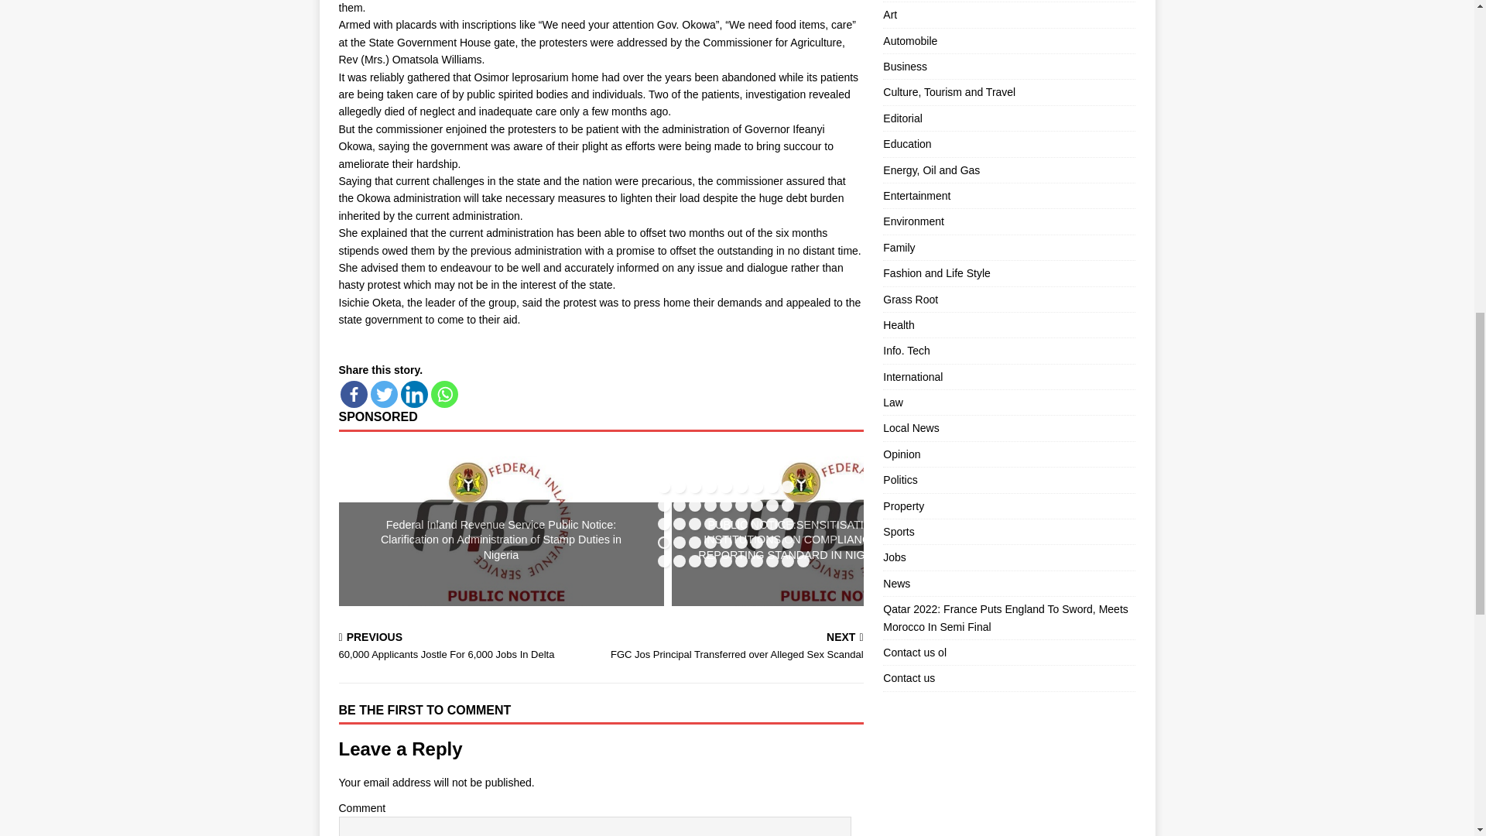 The width and height of the screenshot is (1486, 836). Describe the element at coordinates (414, 395) in the screenshot. I see `Linkedin` at that location.